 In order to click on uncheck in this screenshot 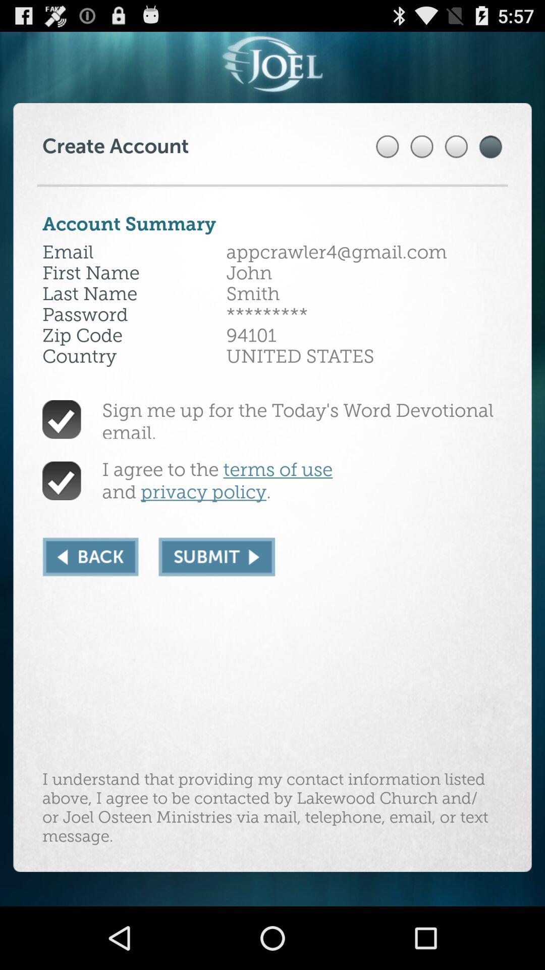, I will do `click(62, 481)`.